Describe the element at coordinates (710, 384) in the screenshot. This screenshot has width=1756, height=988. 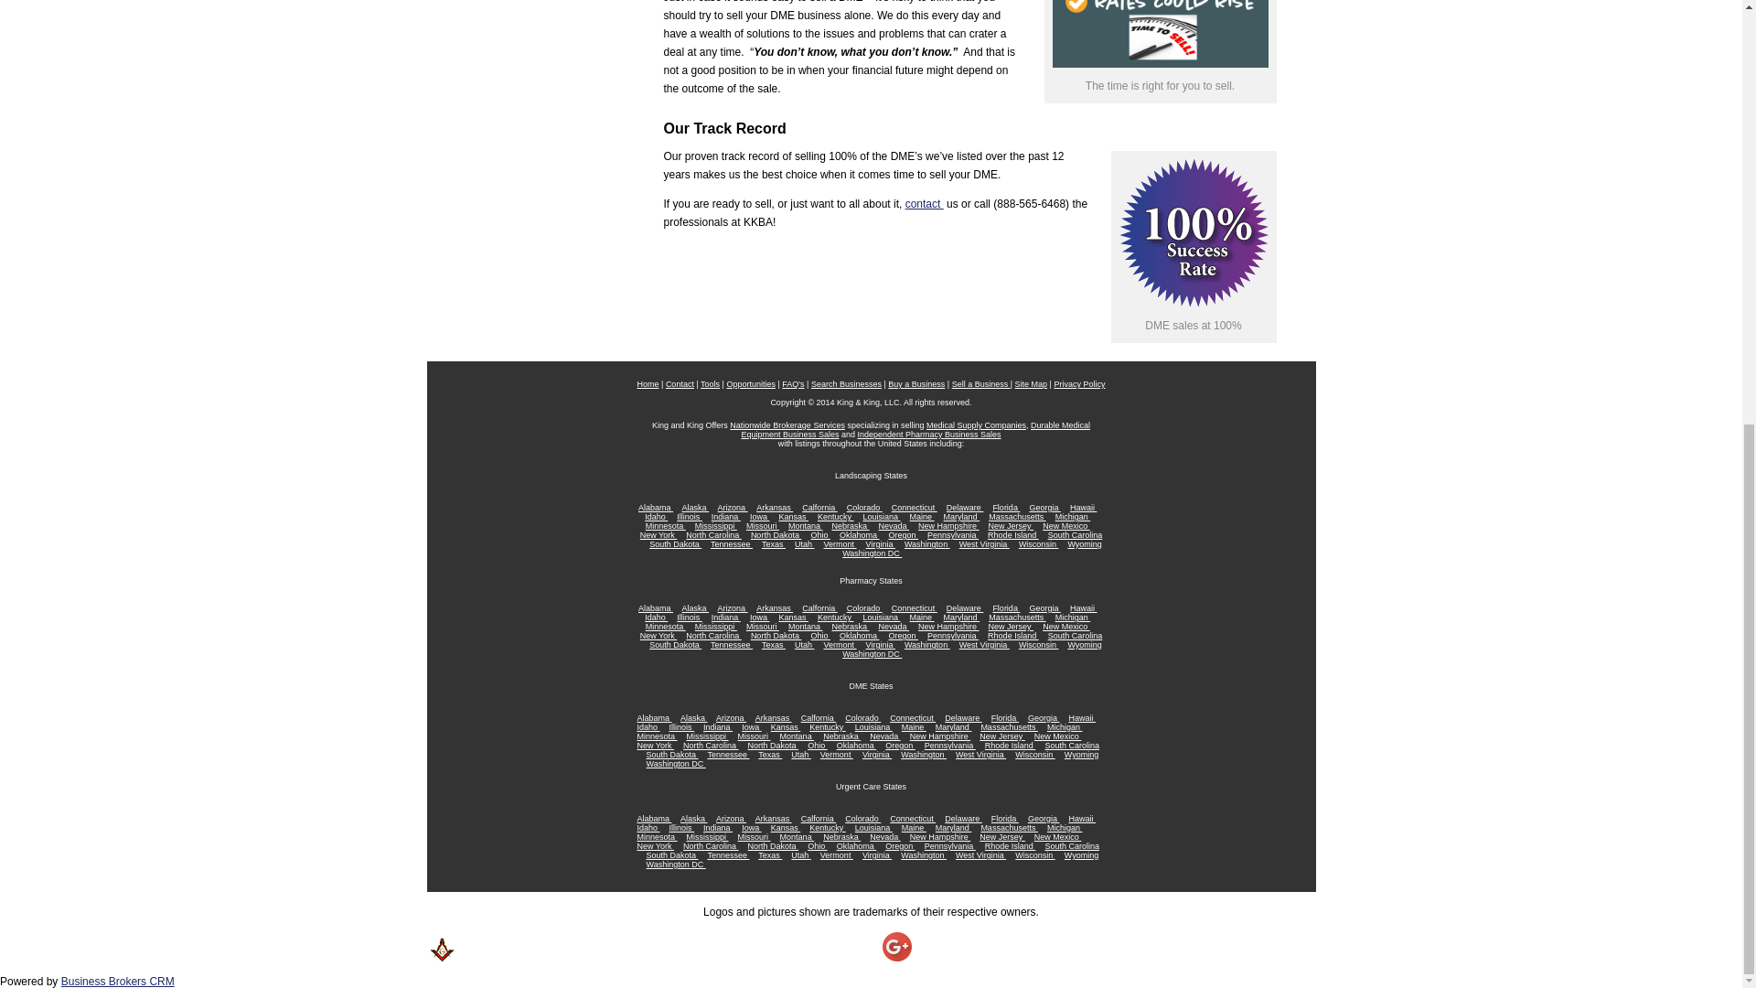
I see `Helpful Tools and Forms for Selling or Buying a Business` at that location.